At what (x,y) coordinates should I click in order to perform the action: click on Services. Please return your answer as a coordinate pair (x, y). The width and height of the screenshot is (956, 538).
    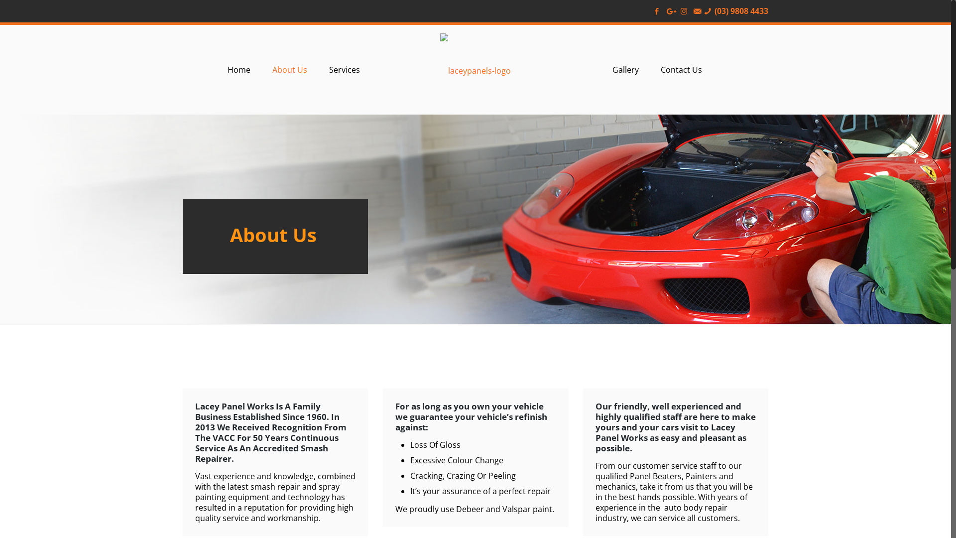
    Looking at the image, I should click on (345, 70).